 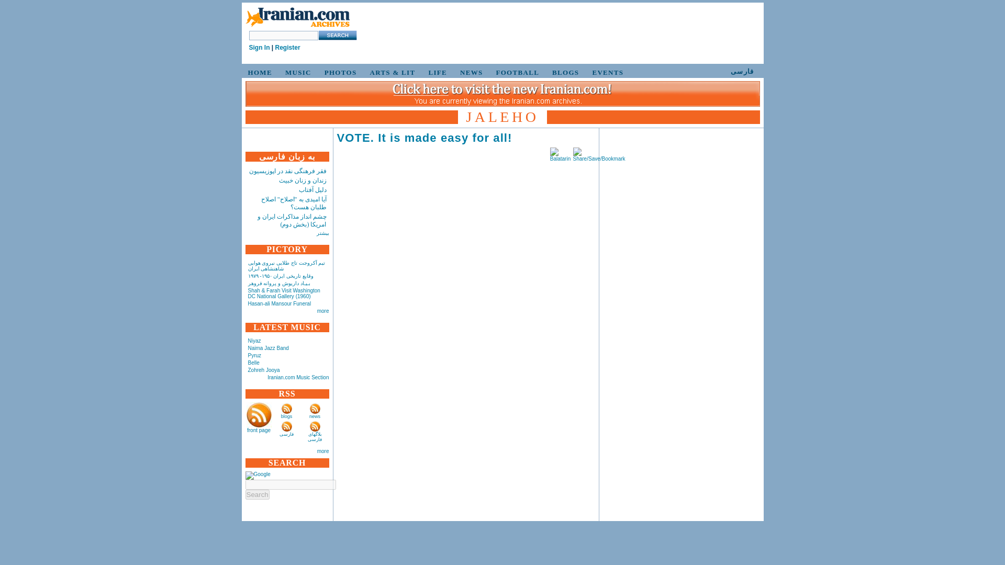 I want to click on HOME, so click(x=259, y=72).